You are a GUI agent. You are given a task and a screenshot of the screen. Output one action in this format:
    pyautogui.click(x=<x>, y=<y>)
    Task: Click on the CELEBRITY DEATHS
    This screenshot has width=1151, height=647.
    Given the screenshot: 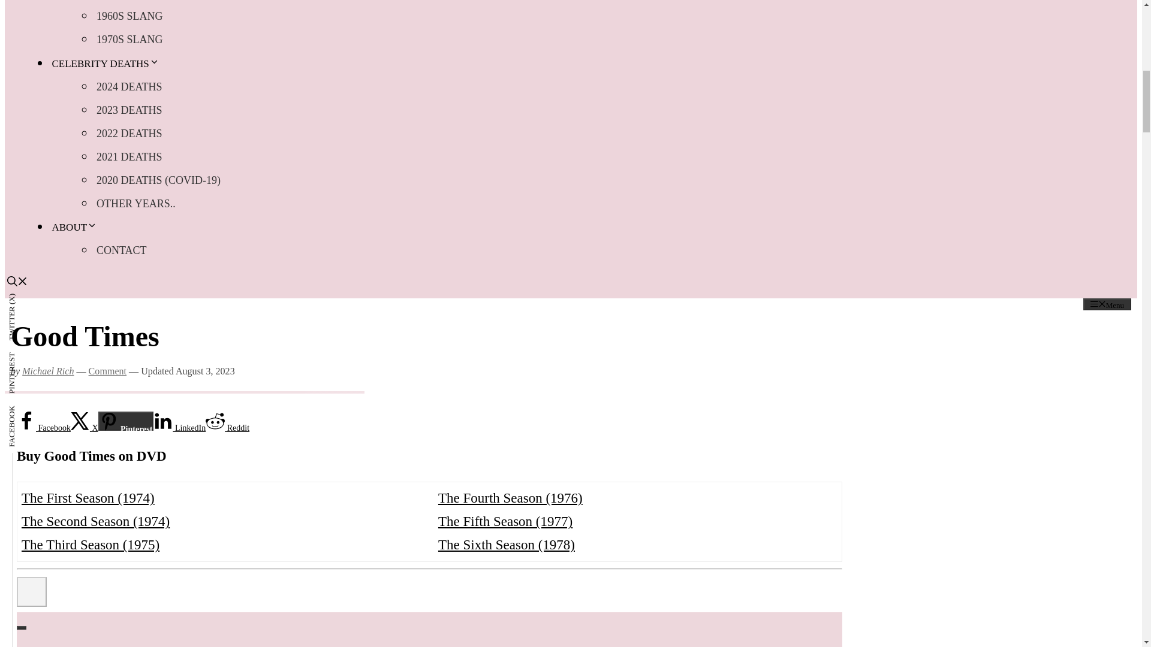 What is the action you would take?
    pyautogui.click(x=106, y=64)
    